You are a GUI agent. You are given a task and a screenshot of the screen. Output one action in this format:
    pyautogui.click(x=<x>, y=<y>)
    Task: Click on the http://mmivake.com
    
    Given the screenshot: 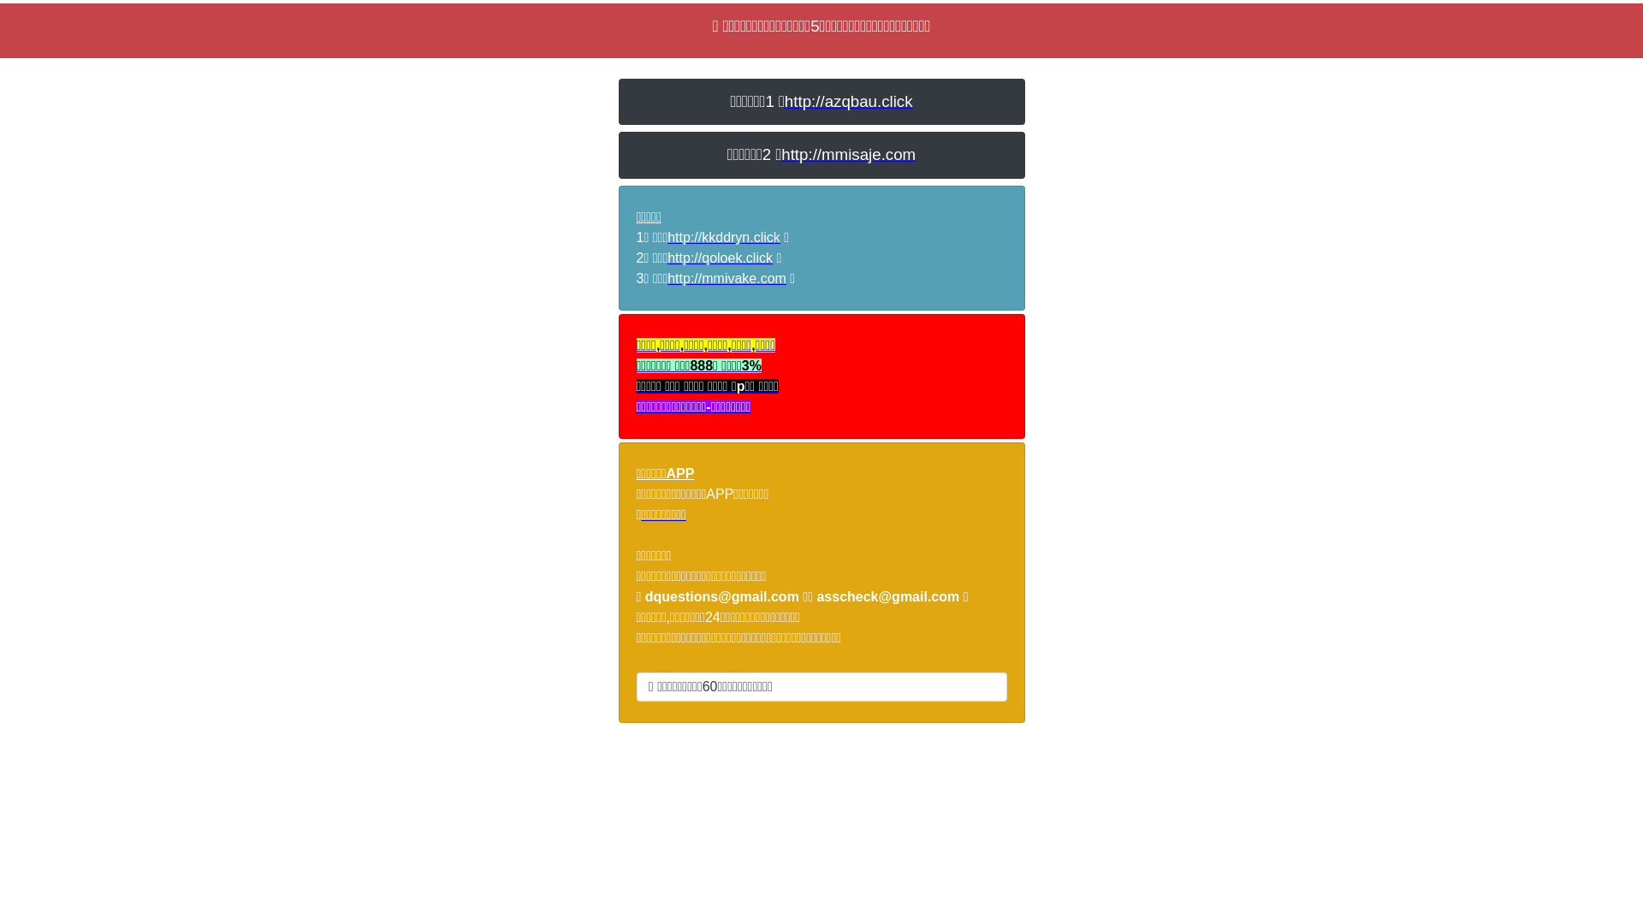 What is the action you would take?
    pyautogui.click(x=727, y=279)
    